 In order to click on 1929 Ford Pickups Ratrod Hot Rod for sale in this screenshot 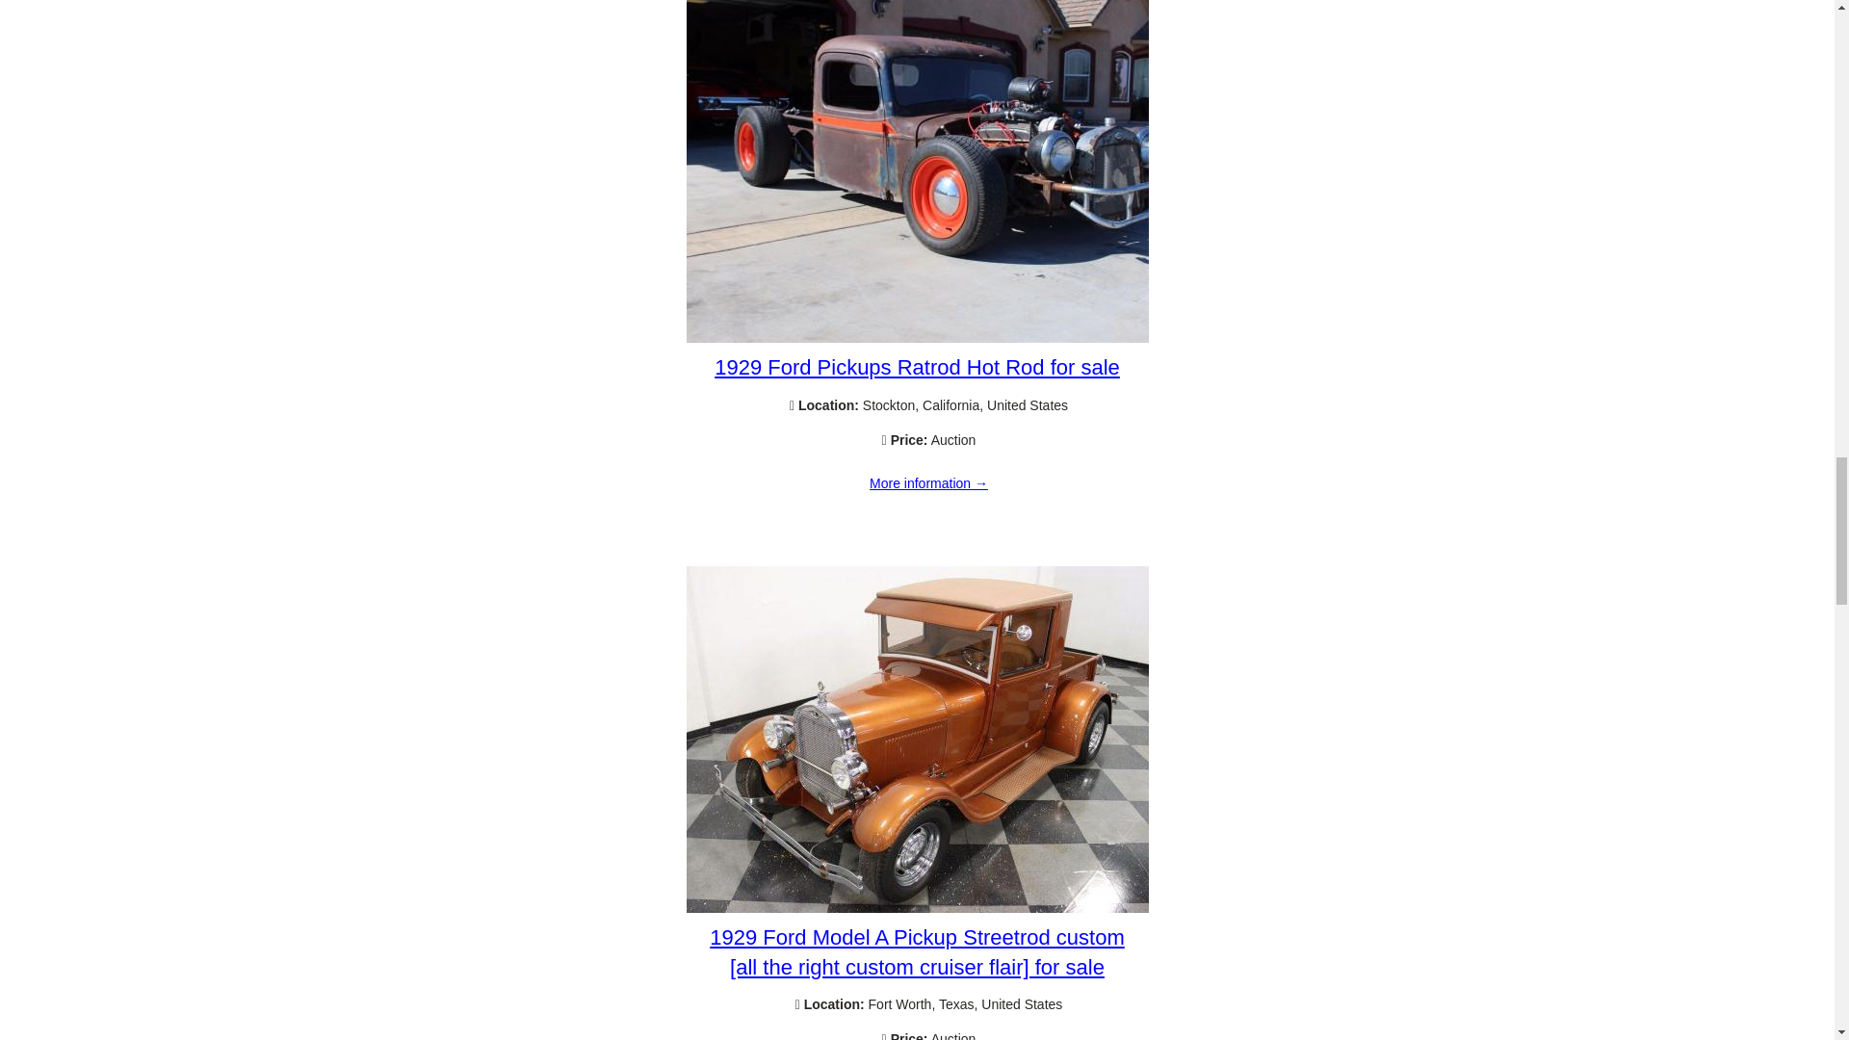, I will do `click(928, 483)`.